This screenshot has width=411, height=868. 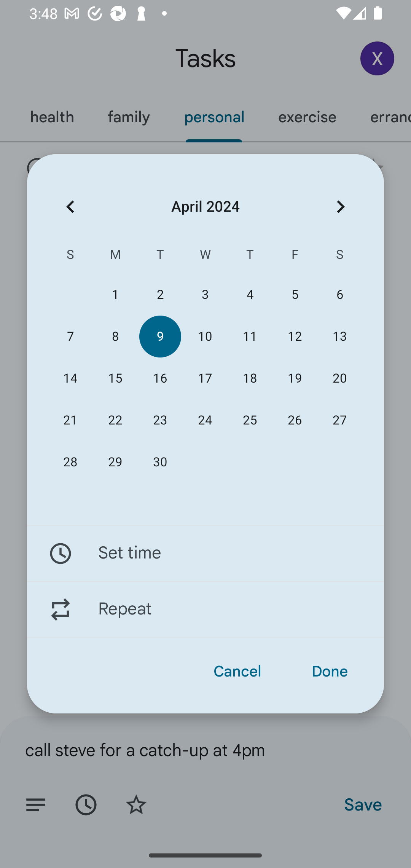 What do you see at coordinates (339, 378) in the screenshot?
I see `20 20 April 2024` at bounding box center [339, 378].